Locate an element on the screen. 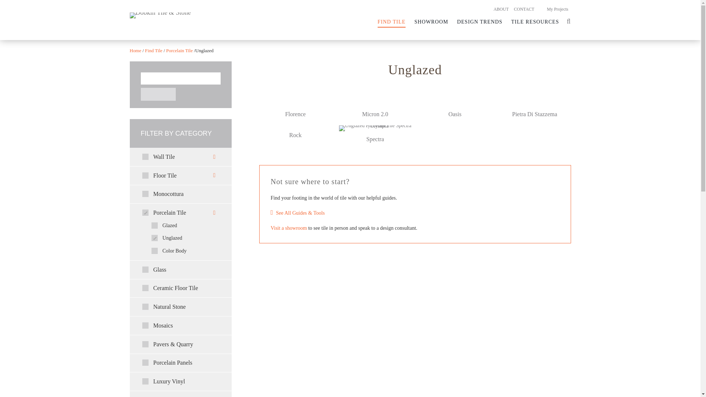 This screenshot has height=397, width=706. Spectra is located at coordinates (375, 138).